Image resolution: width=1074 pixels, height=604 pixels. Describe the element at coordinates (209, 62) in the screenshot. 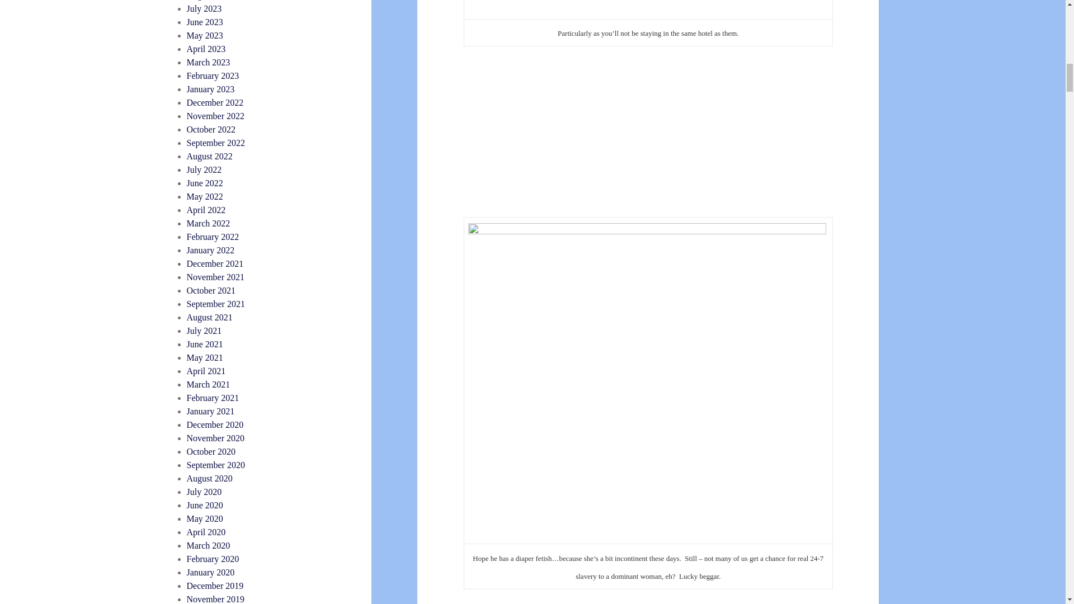

I see `March 2023` at that location.